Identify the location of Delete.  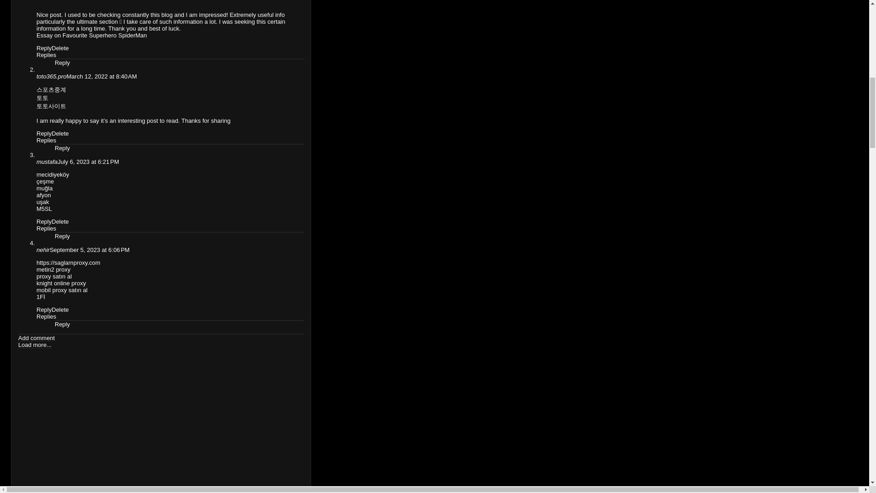
(60, 133).